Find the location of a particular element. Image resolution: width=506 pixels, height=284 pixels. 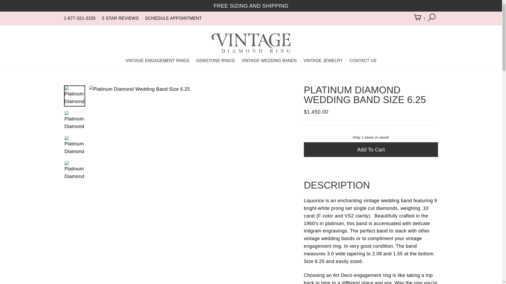

1-877-321-3326 is located at coordinates (80, 18).